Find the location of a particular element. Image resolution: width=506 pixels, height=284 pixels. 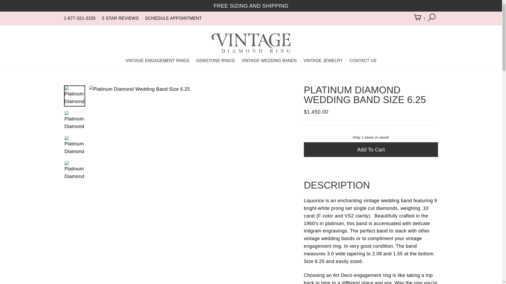

1-877-321-3326 is located at coordinates (80, 18).